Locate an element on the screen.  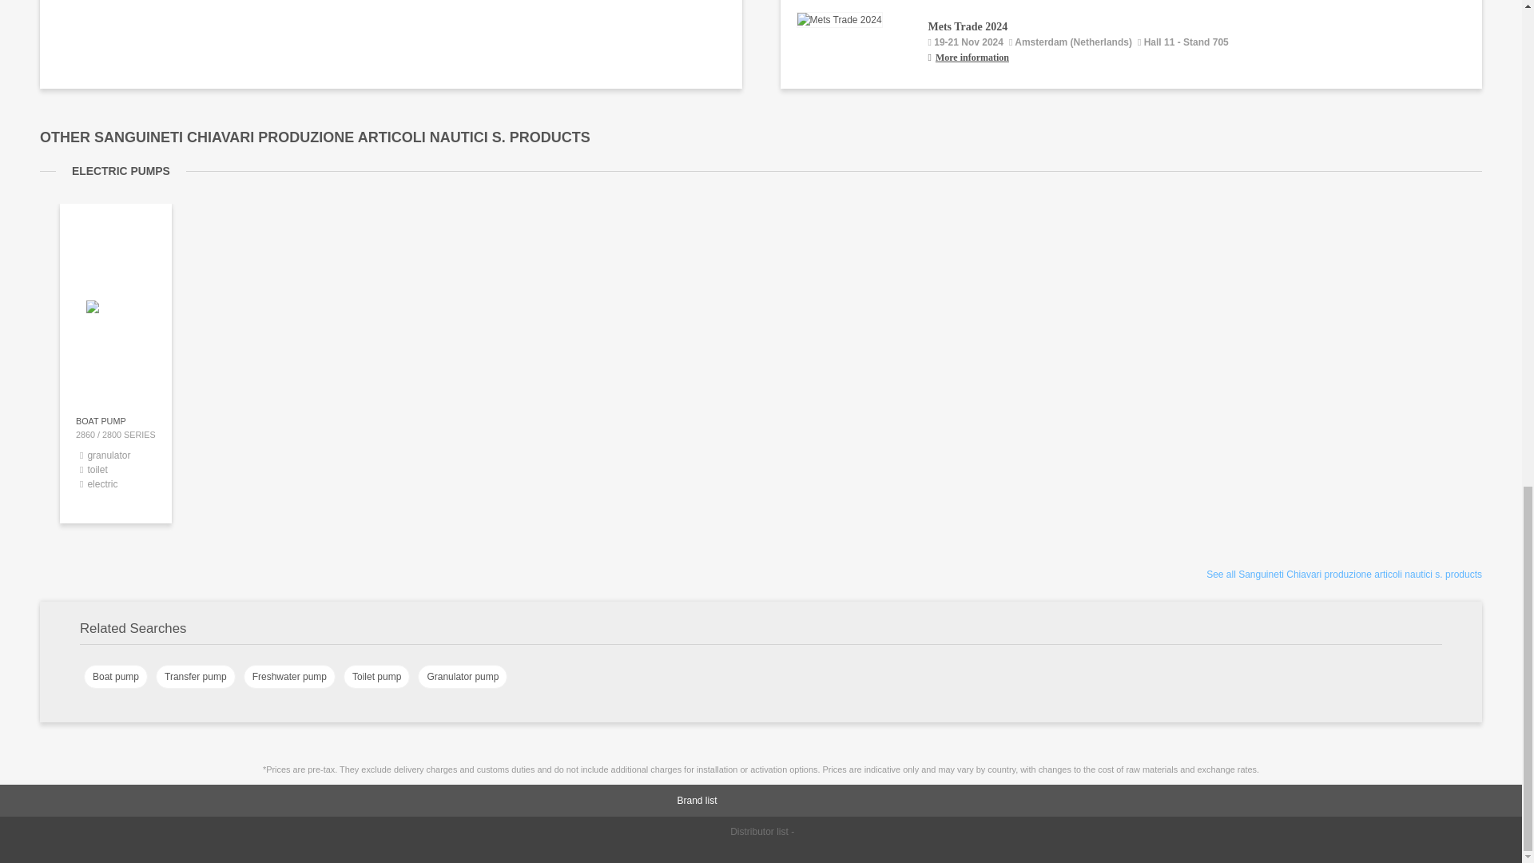
Brand list is located at coordinates (785, 800).